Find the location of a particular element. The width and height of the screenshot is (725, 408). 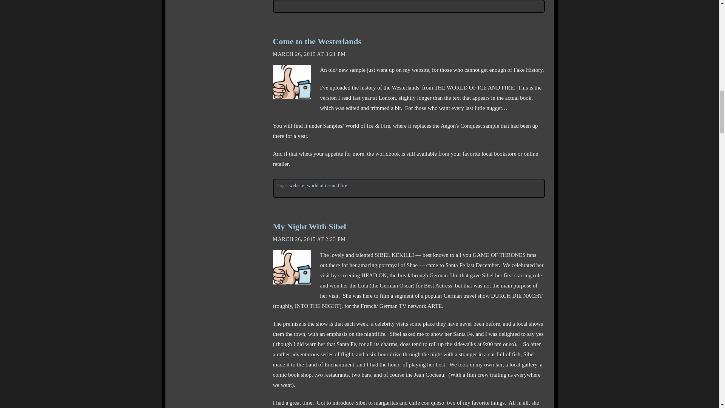

Come to the Westerlands is located at coordinates (316, 42).